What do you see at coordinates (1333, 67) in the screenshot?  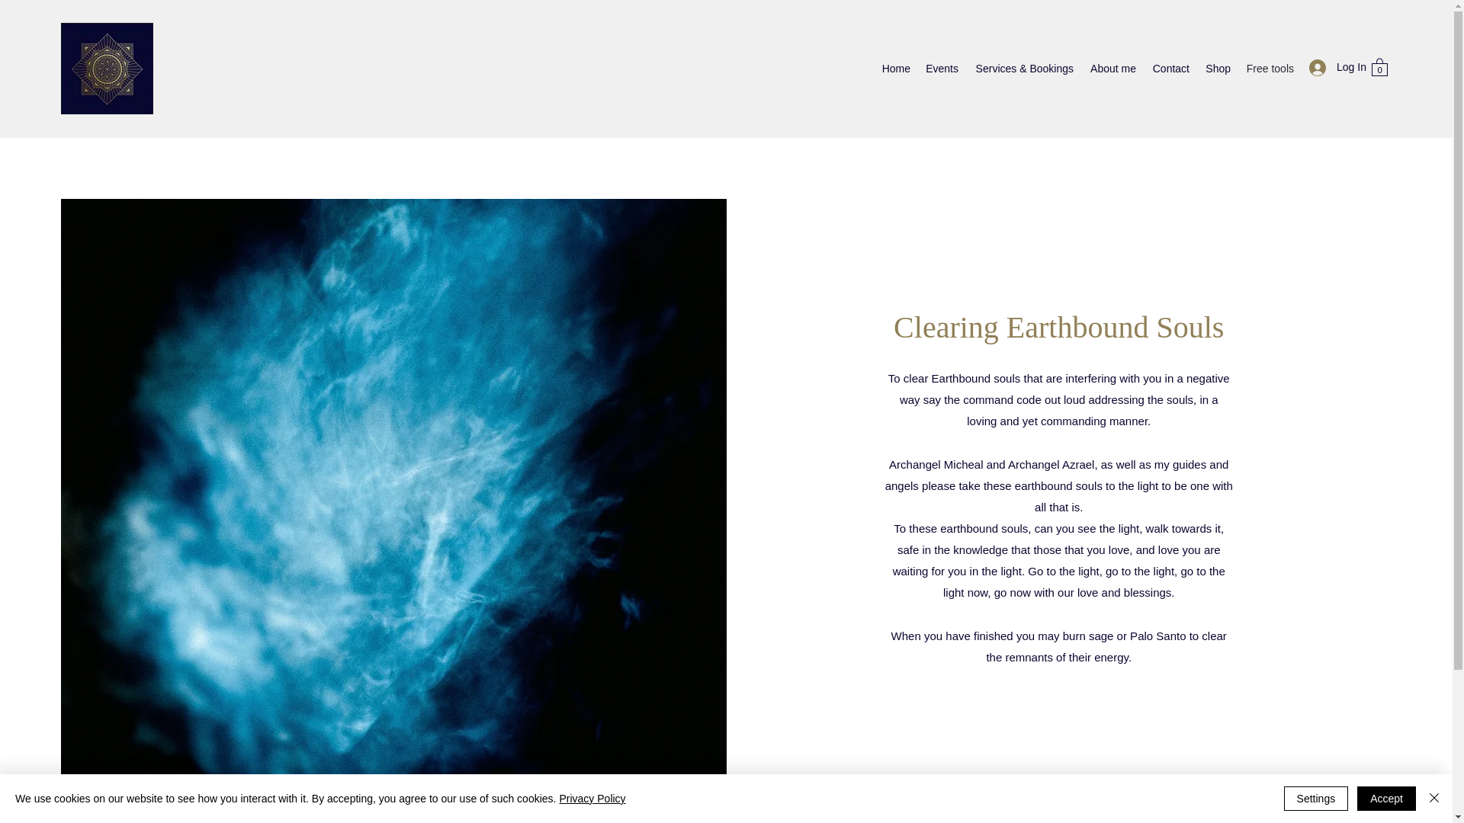 I see `Log In` at bounding box center [1333, 67].